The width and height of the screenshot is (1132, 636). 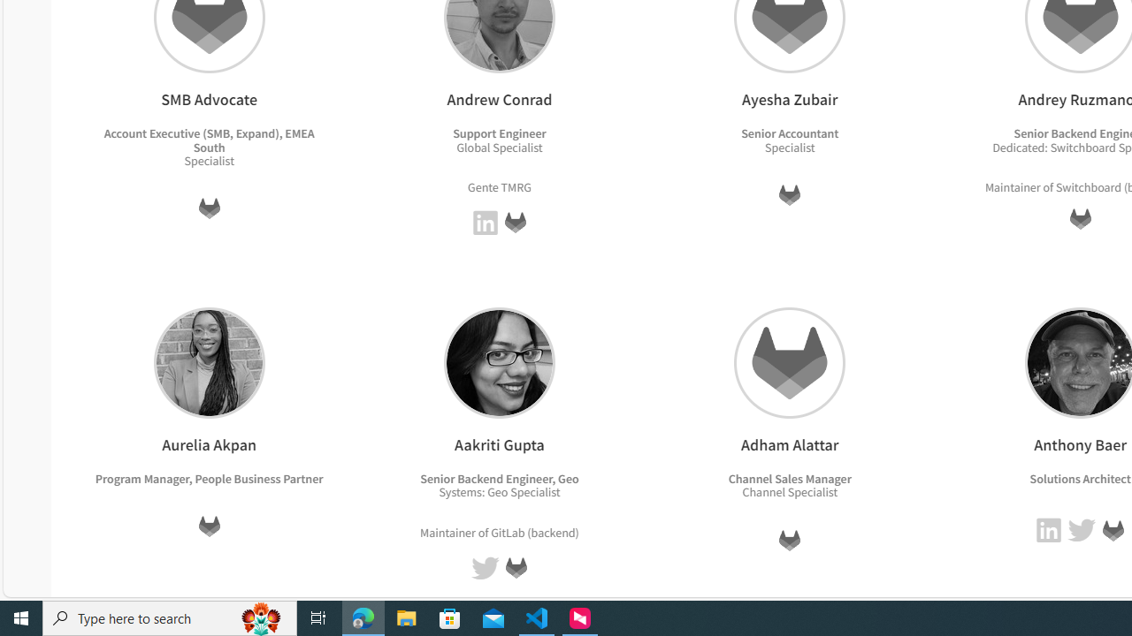 What do you see at coordinates (790, 362) in the screenshot?
I see `Adham Alattar` at bounding box center [790, 362].